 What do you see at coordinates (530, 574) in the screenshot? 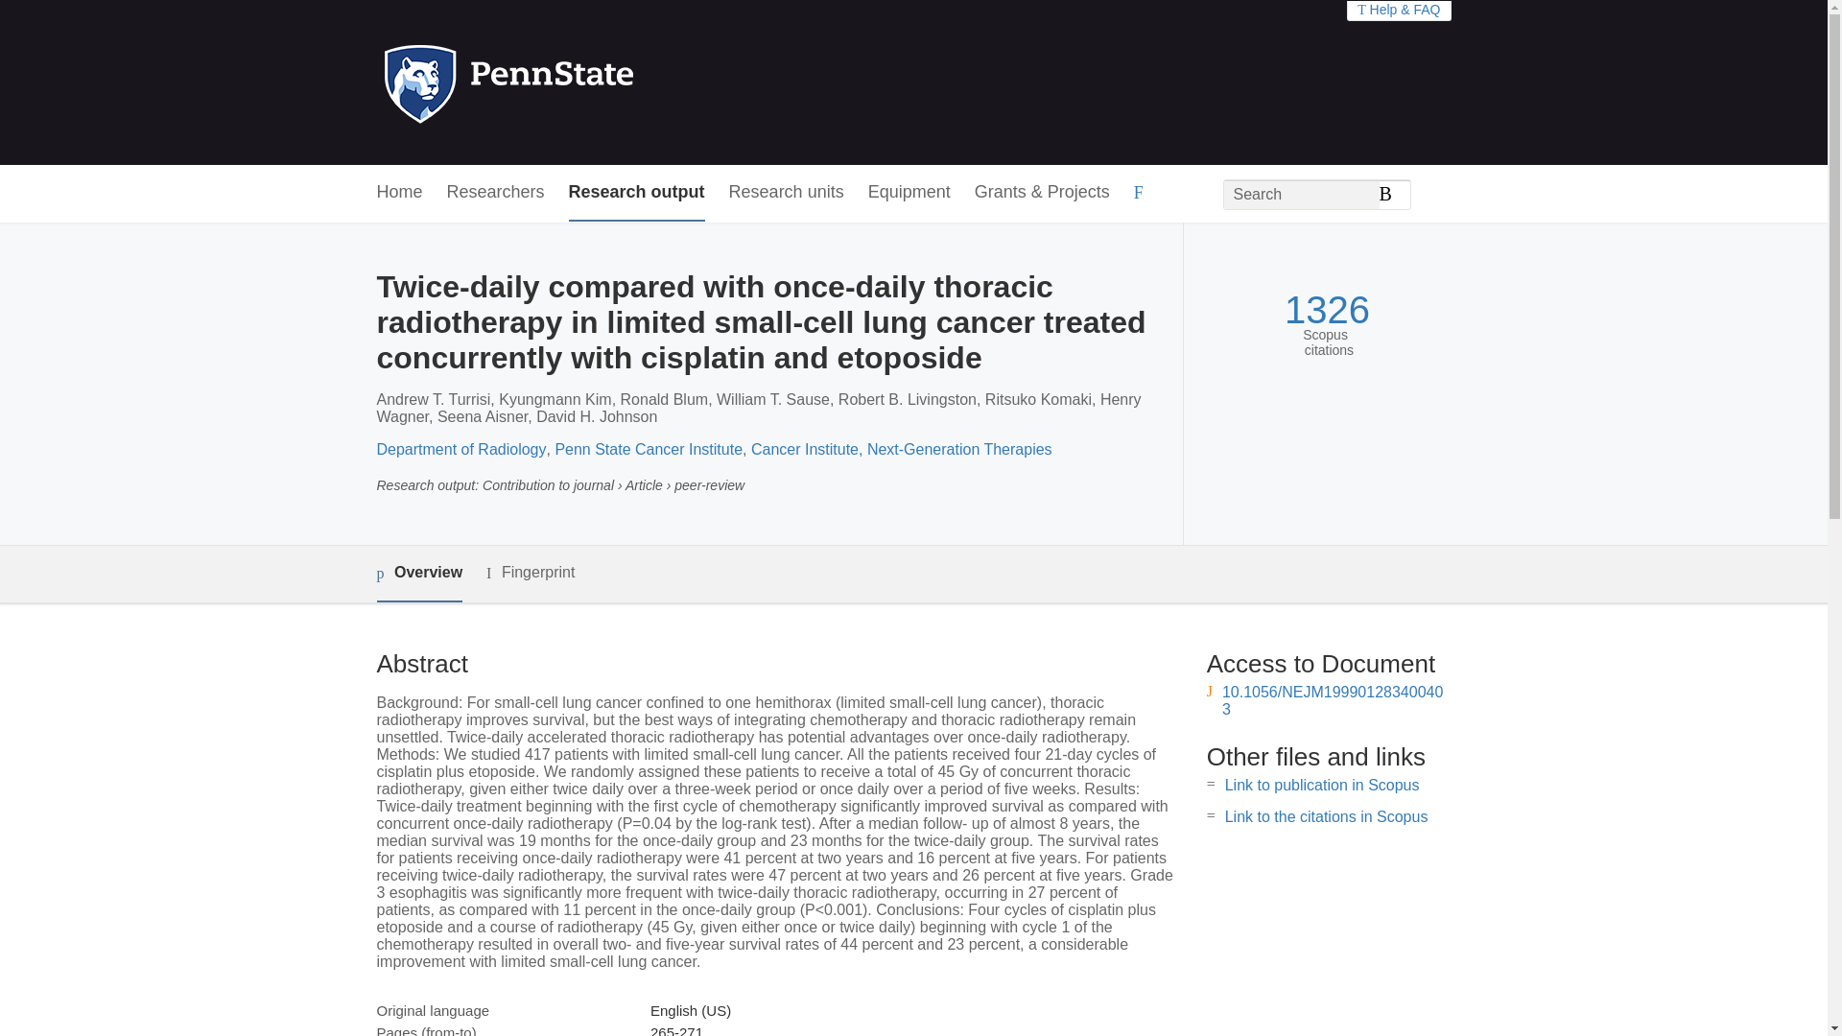
I see `Fingerprint` at bounding box center [530, 574].